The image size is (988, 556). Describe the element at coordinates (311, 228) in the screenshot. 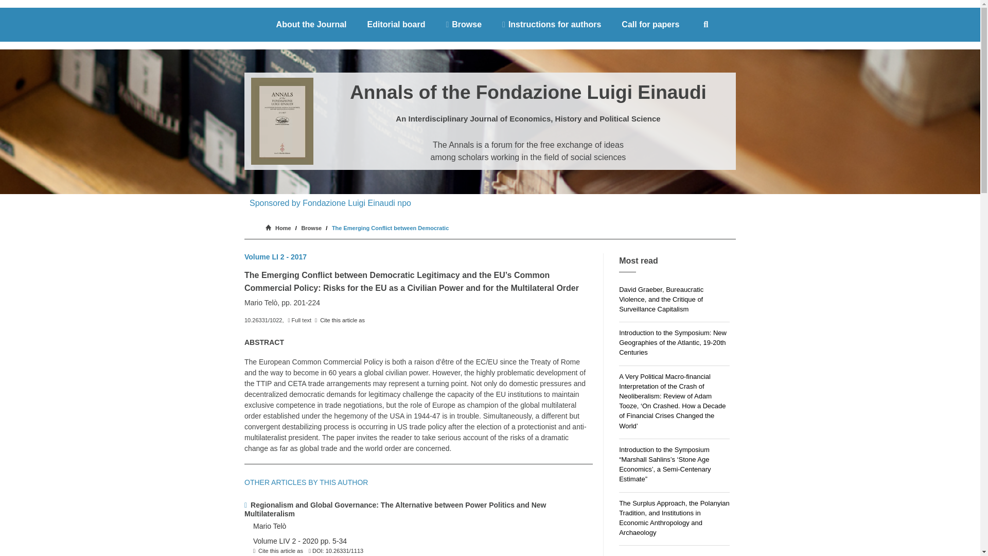

I see `Browse` at that location.